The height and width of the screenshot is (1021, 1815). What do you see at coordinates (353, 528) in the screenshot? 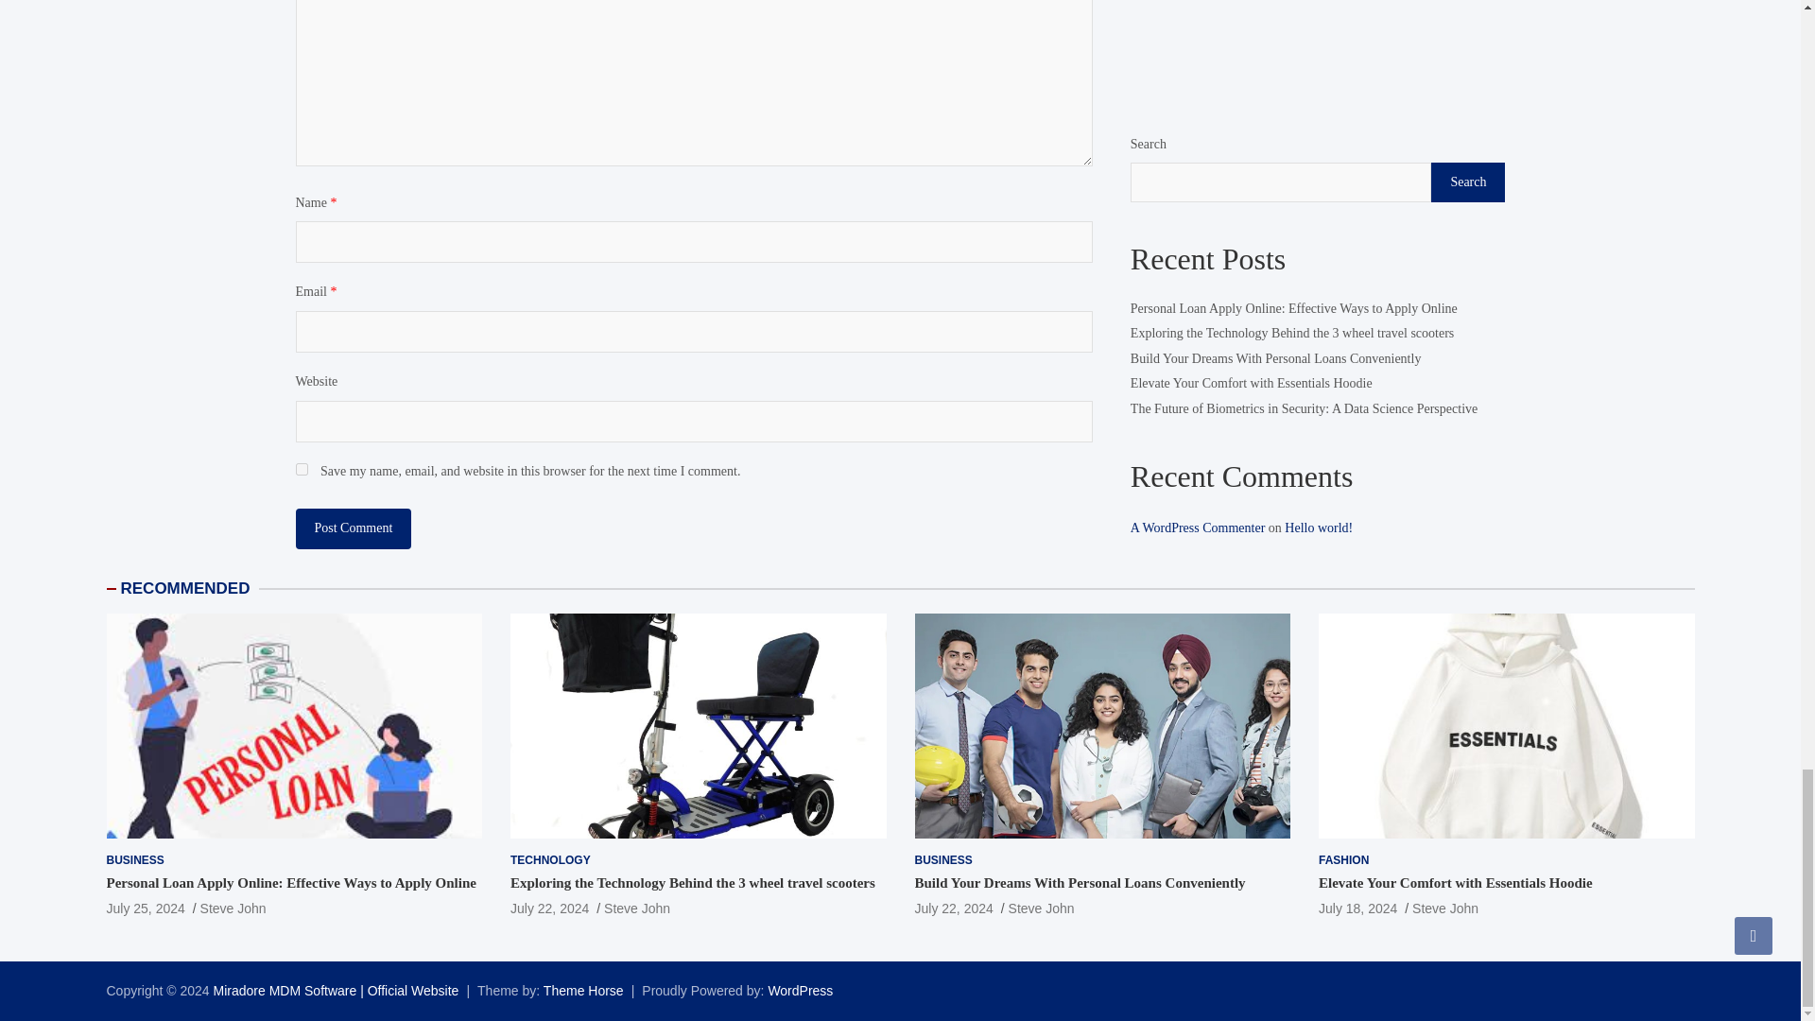
I see `Post Comment` at bounding box center [353, 528].